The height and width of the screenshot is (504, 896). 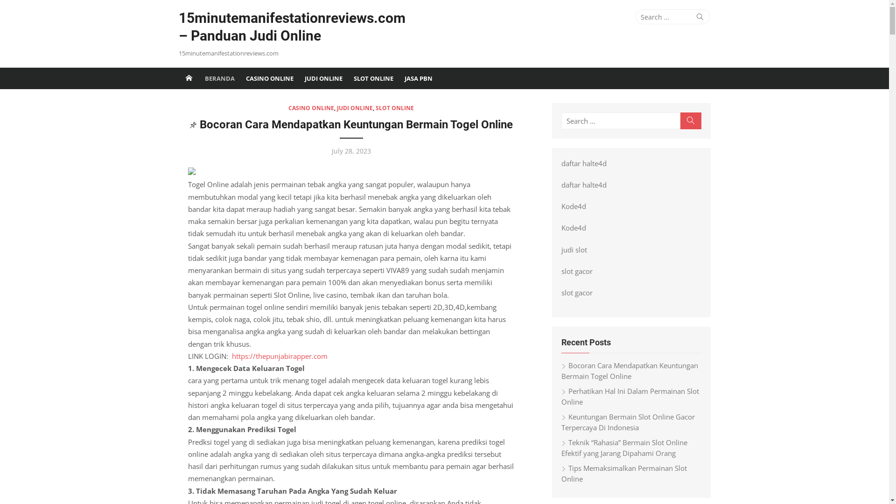 I want to click on SLOT ONLINE, so click(x=395, y=108).